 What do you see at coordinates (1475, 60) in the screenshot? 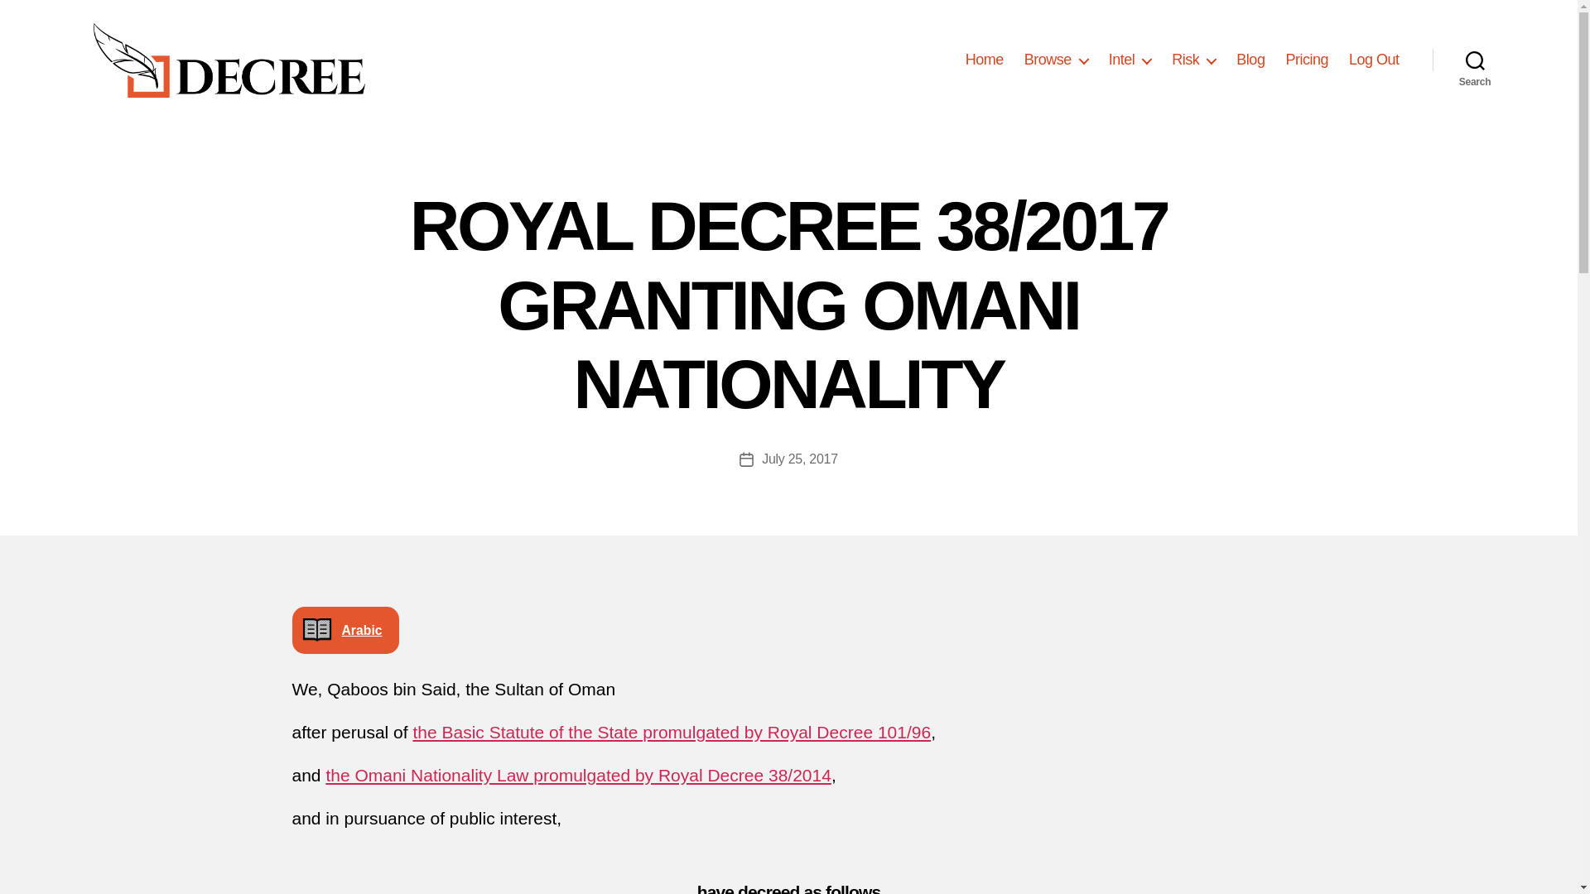
I see `Search` at bounding box center [1475, 60].